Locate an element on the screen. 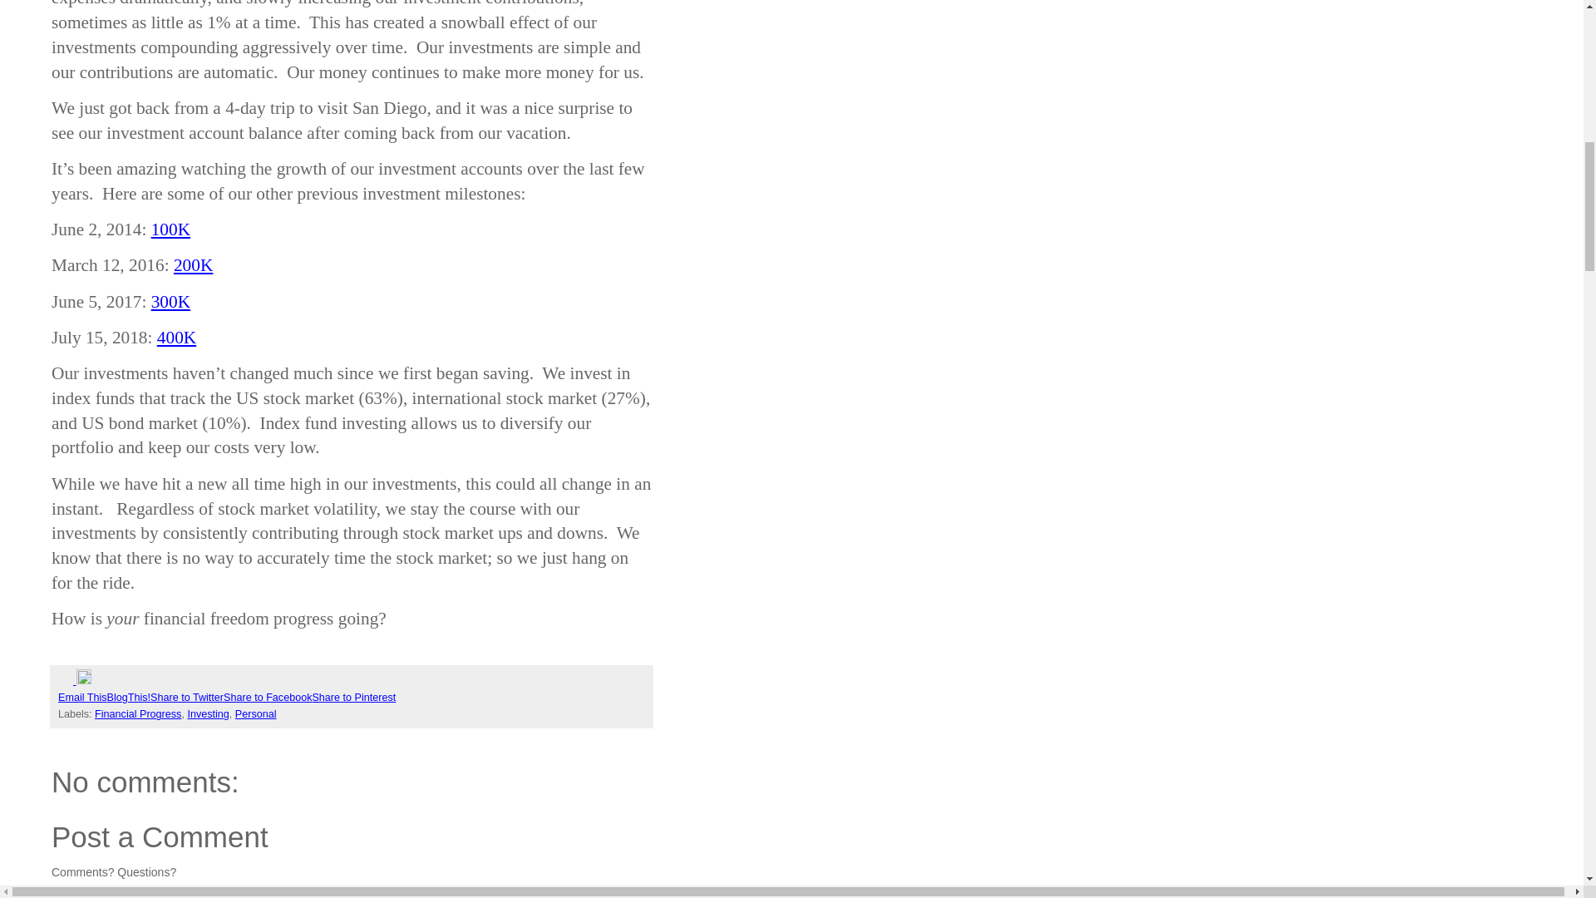  BlogThis! is located at coordinates (129, 697).